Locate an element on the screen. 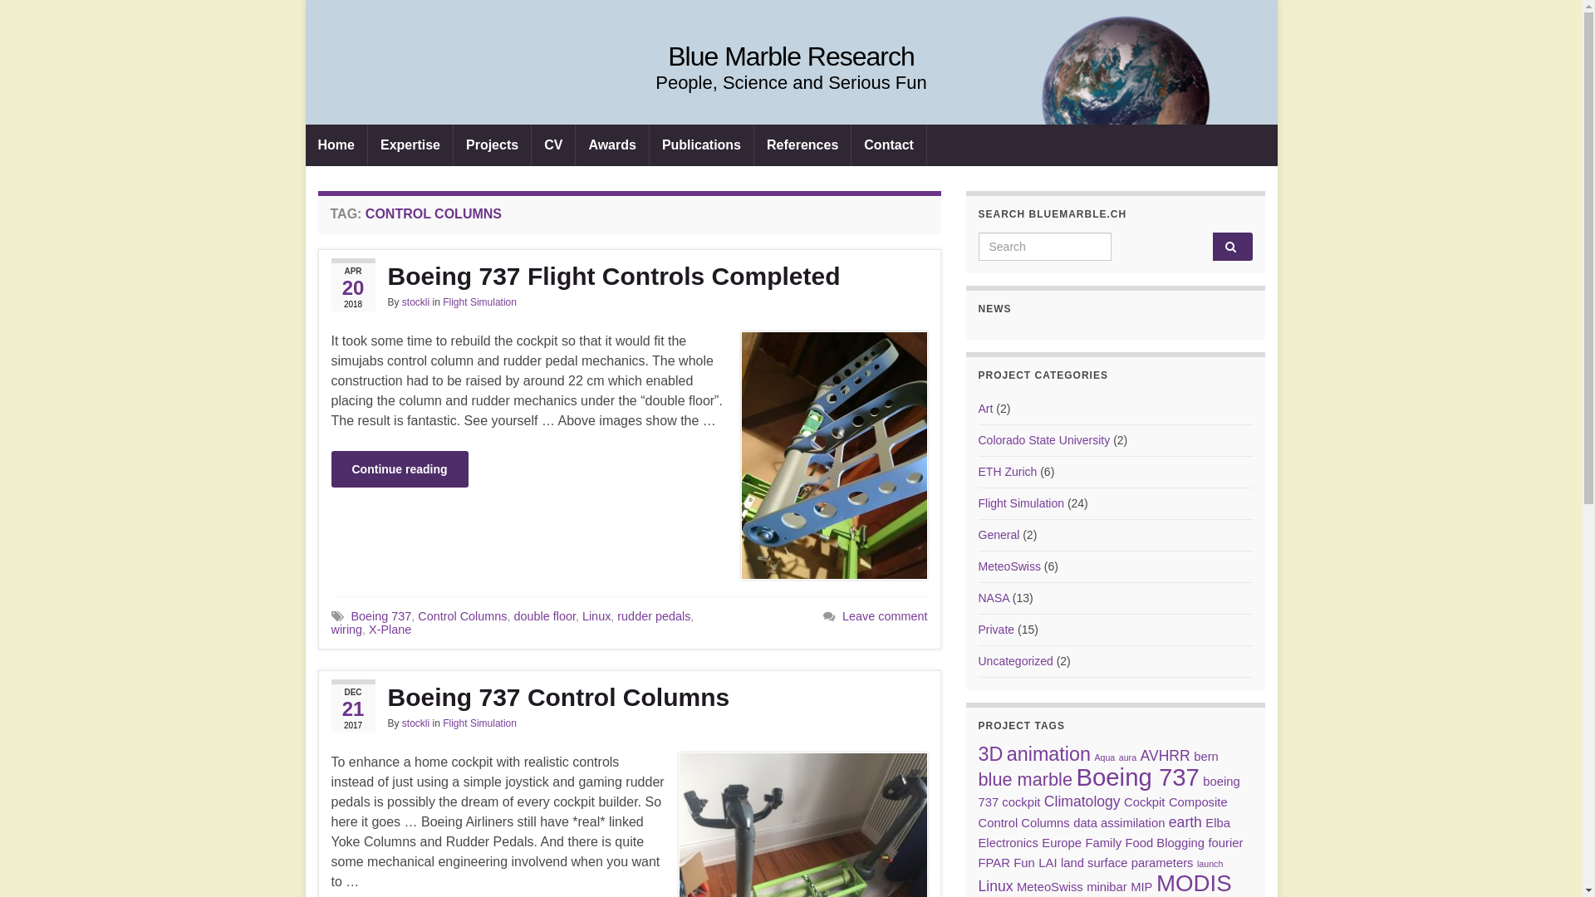 The image size is (1595, 897). Expertise is located at coordinates (410, 145).